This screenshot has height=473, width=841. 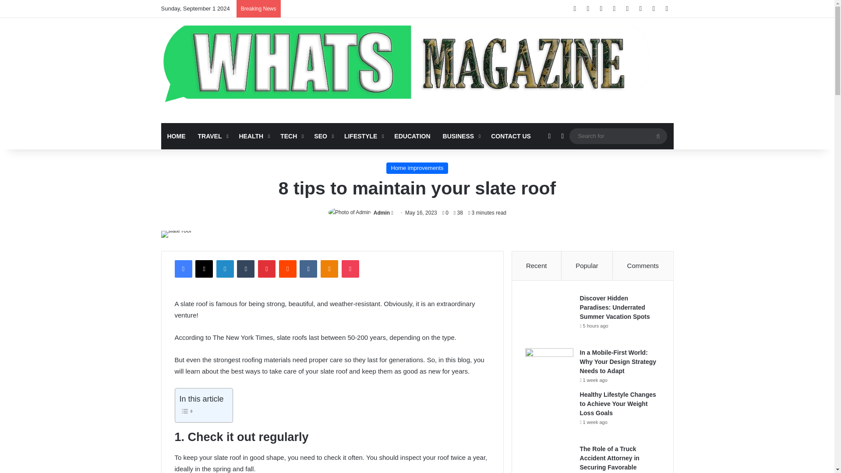 What do you see at coordinates (461, 136) in the screenshot?
I see `BUSINESS` at bounding box center [461, 136].